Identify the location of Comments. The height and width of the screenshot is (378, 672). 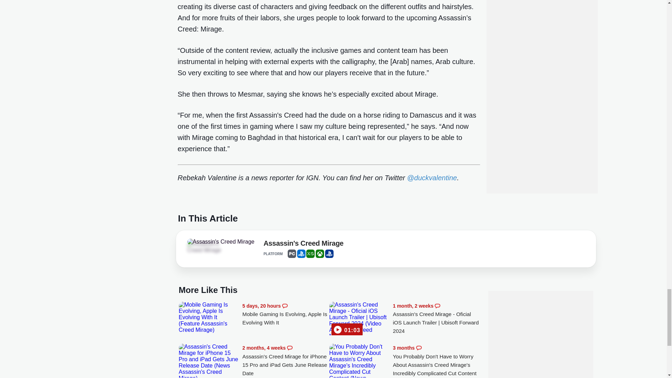
(419, 348).